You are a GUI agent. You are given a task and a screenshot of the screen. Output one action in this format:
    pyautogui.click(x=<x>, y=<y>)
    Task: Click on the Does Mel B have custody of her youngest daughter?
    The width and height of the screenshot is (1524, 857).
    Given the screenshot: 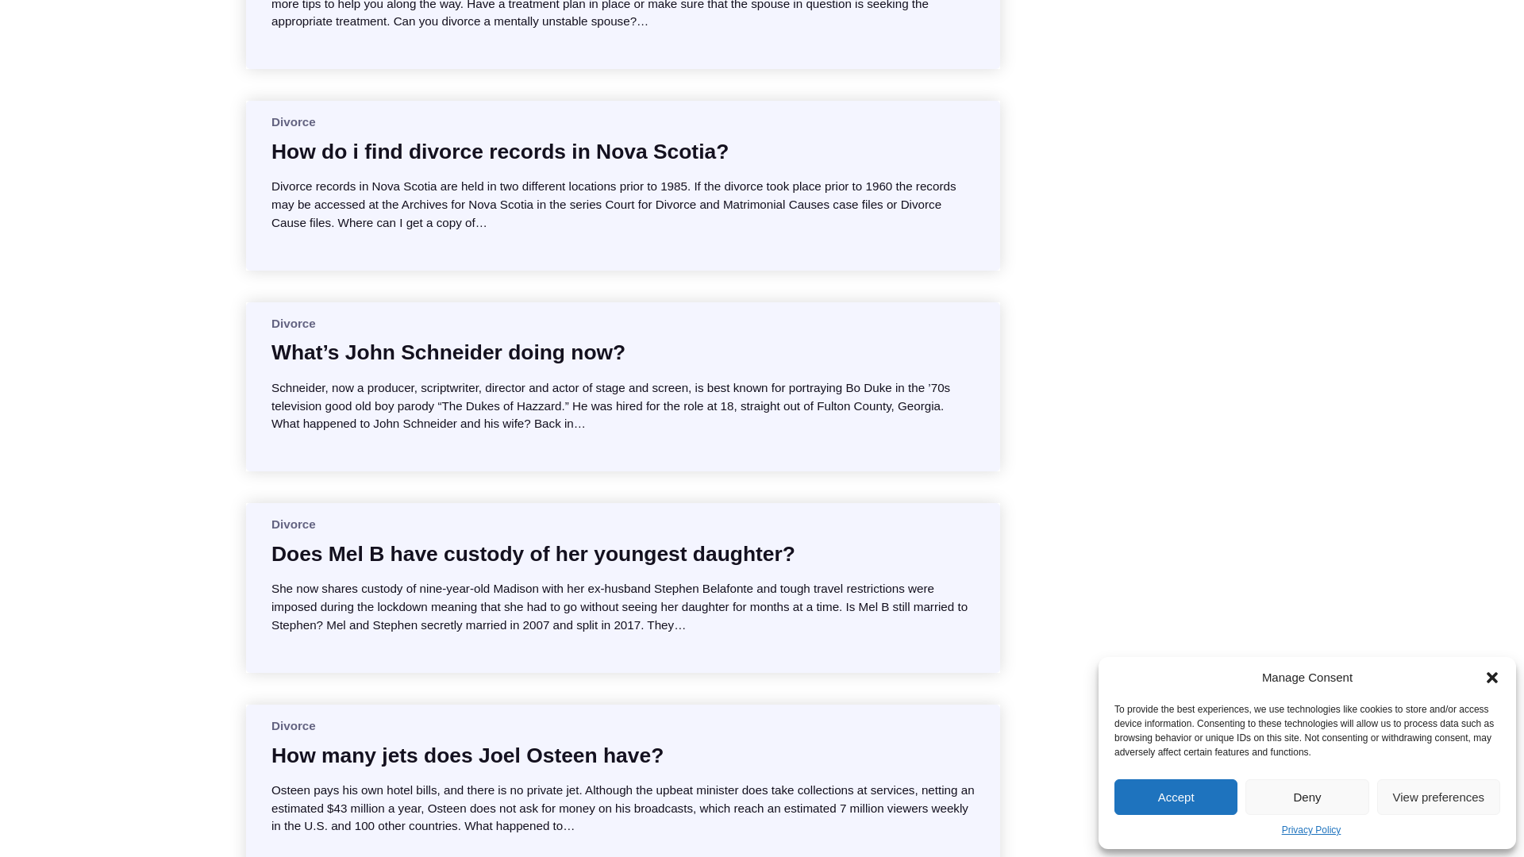 What is the action you would take?
    pyautogui.click(x=533, y=554)
    